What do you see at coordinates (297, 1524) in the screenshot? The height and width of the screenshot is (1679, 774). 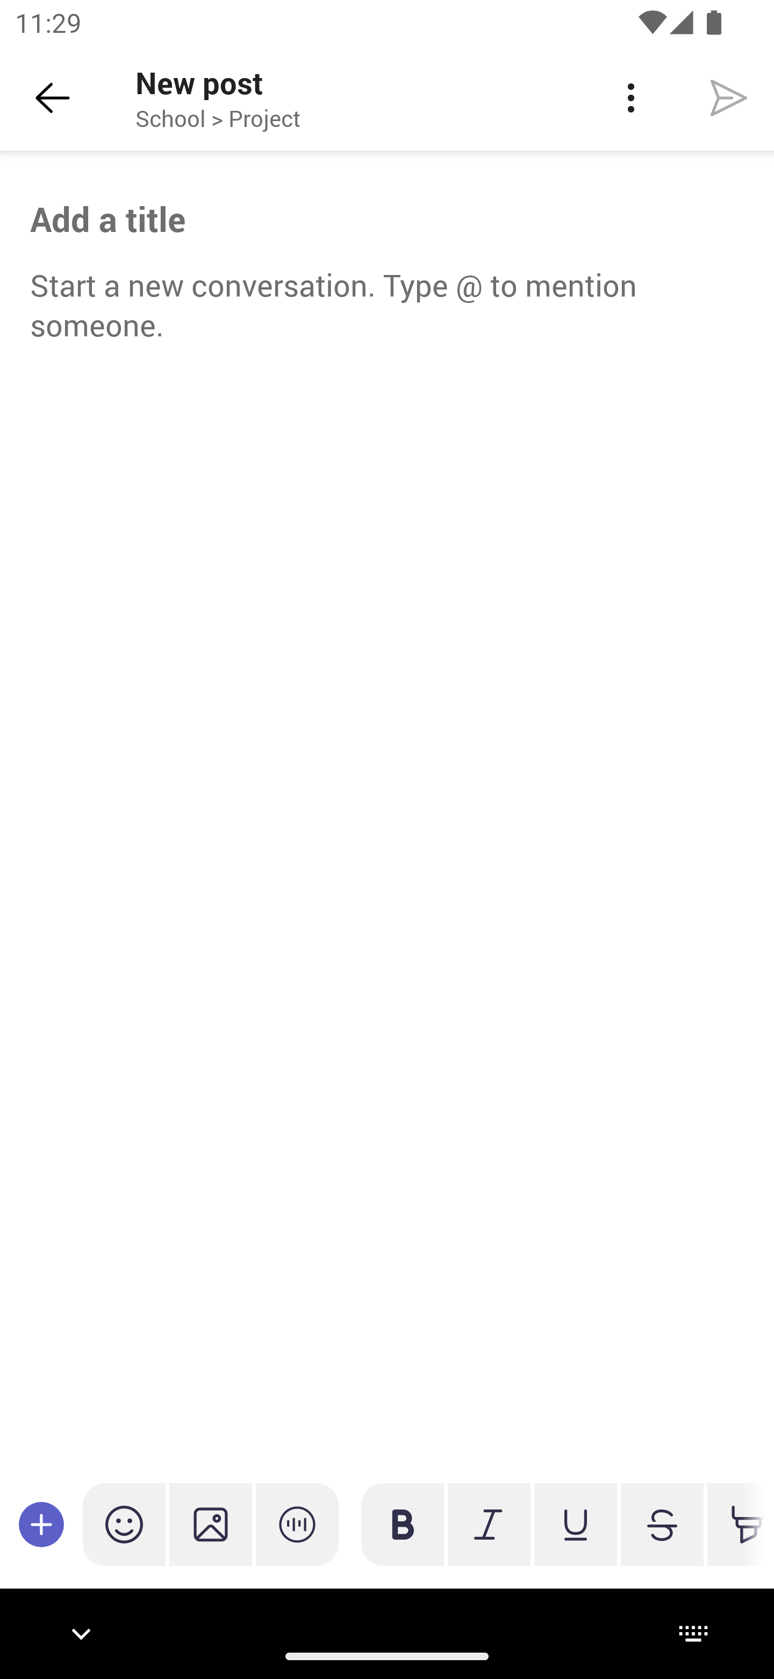 I see `Record audio message` at bounding box center [297, 1524].